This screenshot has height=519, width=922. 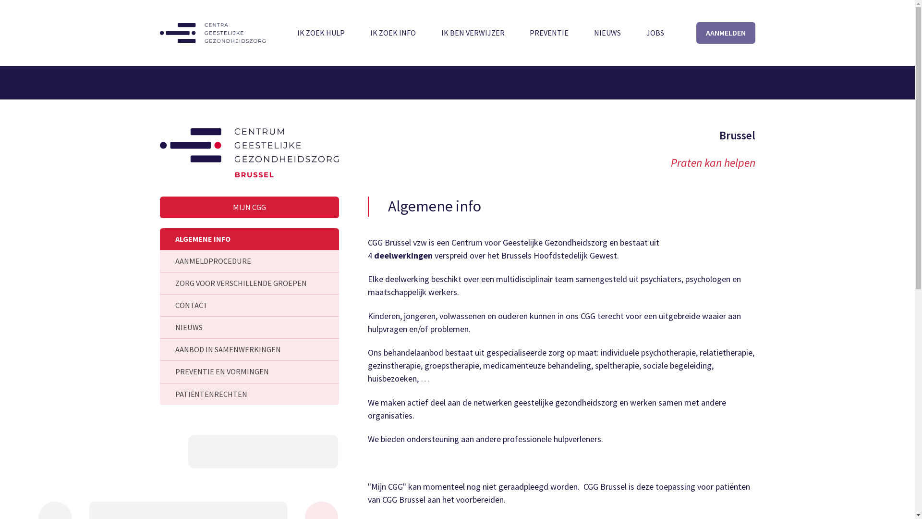 I want to click on t--Home, so click(x=212, y=33).